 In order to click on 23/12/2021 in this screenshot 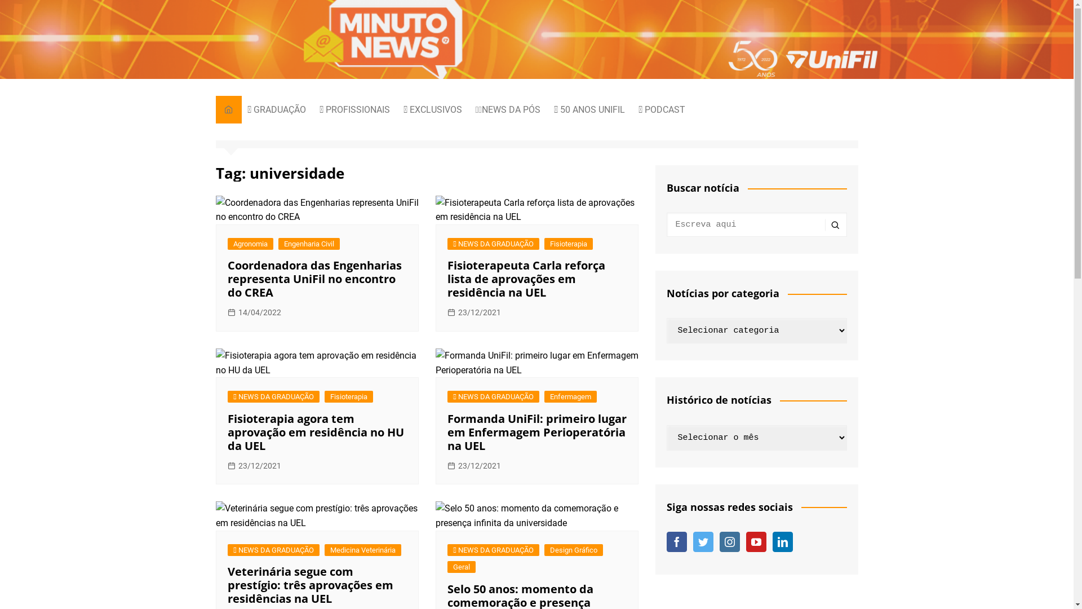, I will do `click(475, 466)`.